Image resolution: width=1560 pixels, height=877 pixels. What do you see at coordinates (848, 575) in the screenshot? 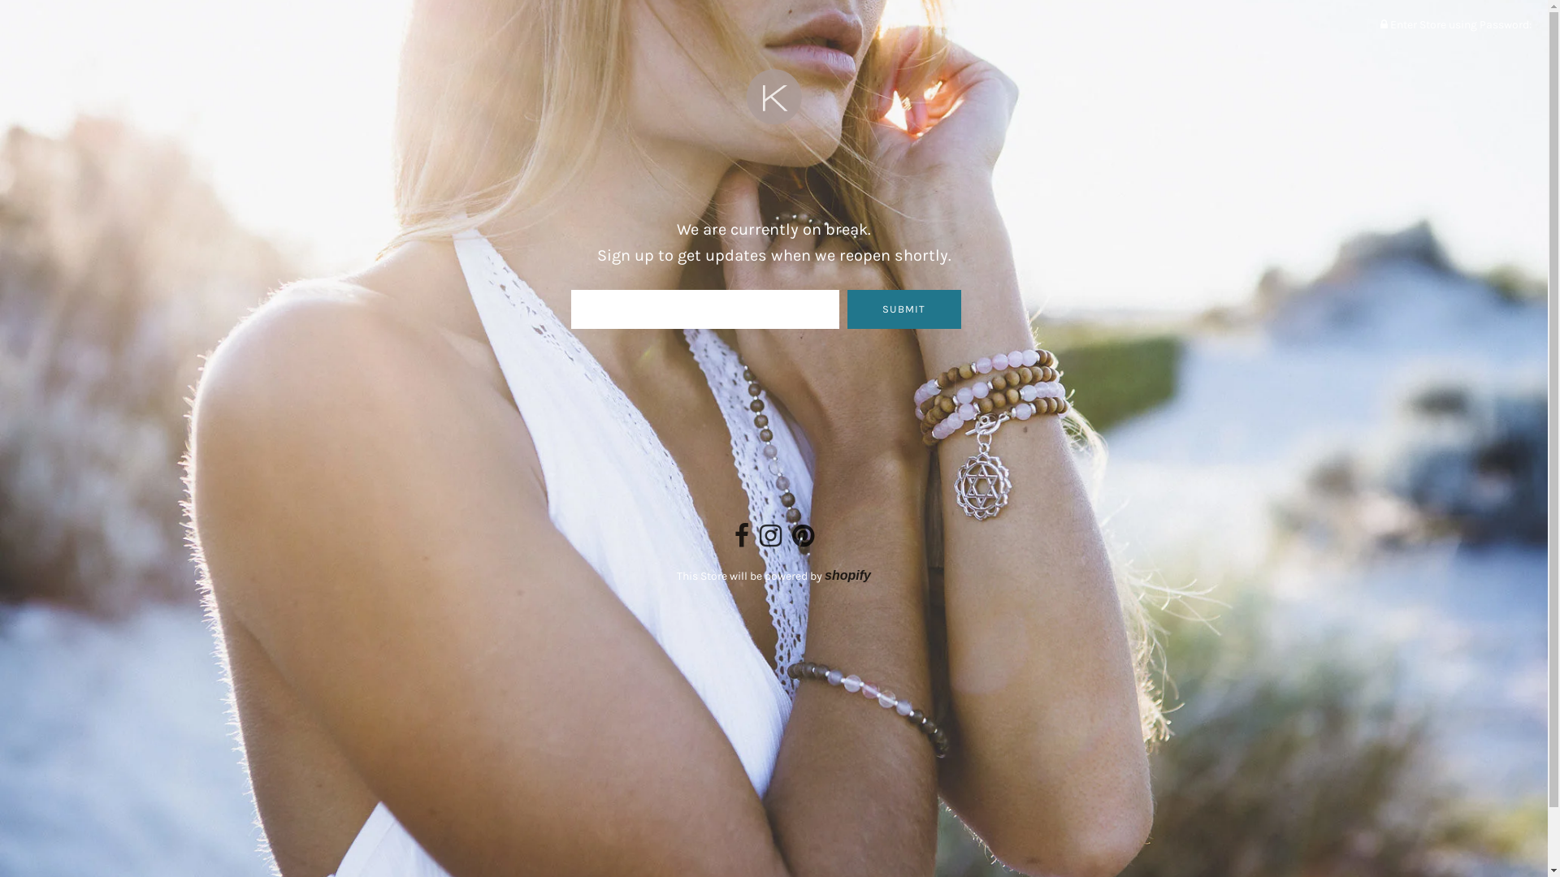
I see `shopify` at bounding box center [848, 575].